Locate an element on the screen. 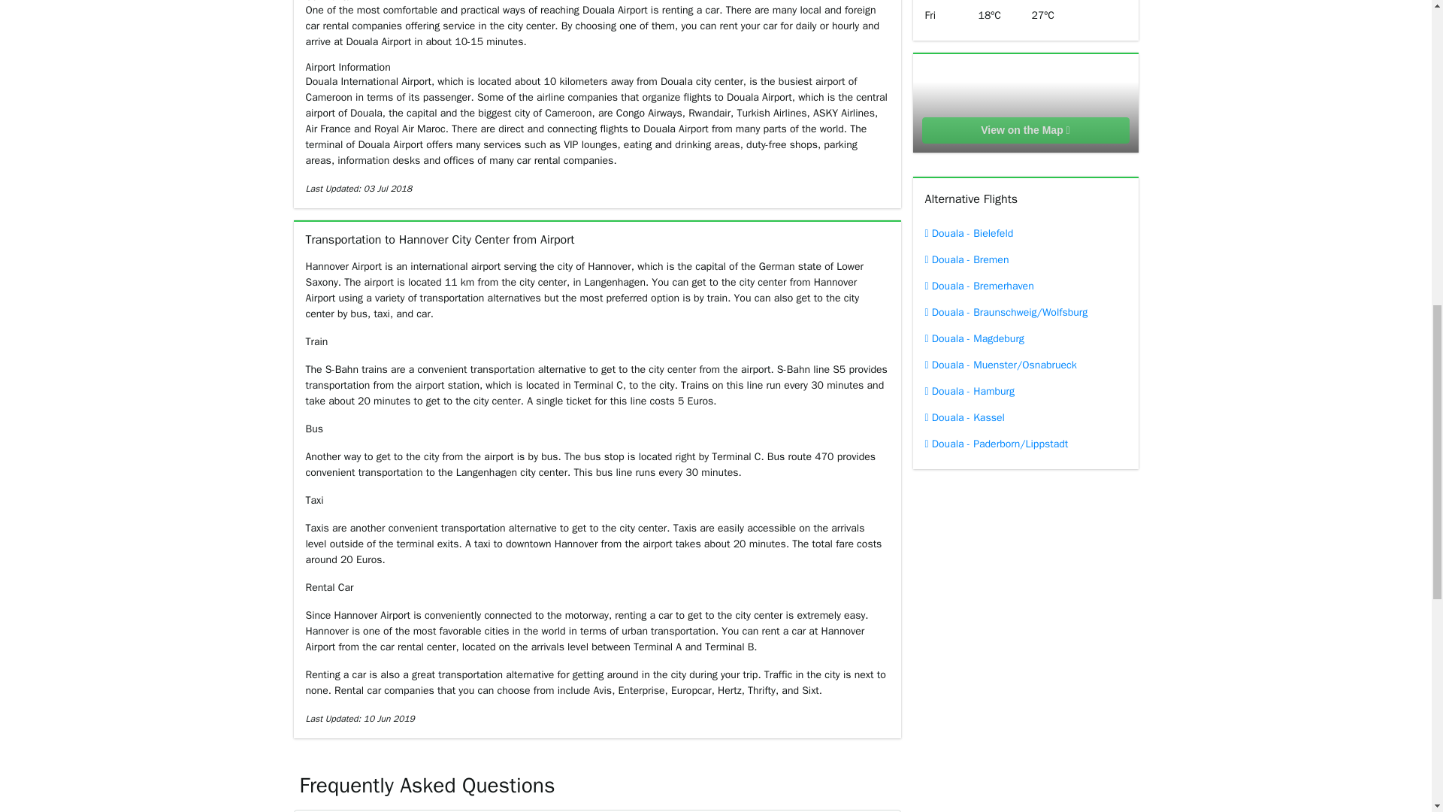  Douala - Bielefeld is located at coordinates (1025, 233).